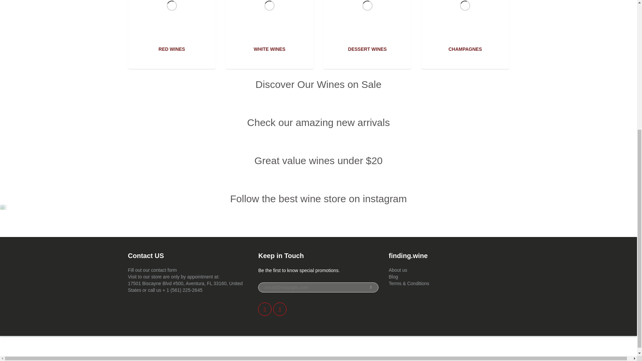 Image resolution: width=642 pixels, height=361 pixels. I want to click on Browse our Red wines collection, so click(172, 49).